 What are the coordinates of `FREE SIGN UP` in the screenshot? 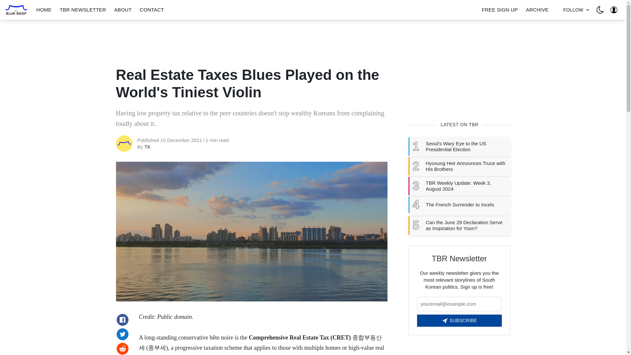 It's located at (500, 10).